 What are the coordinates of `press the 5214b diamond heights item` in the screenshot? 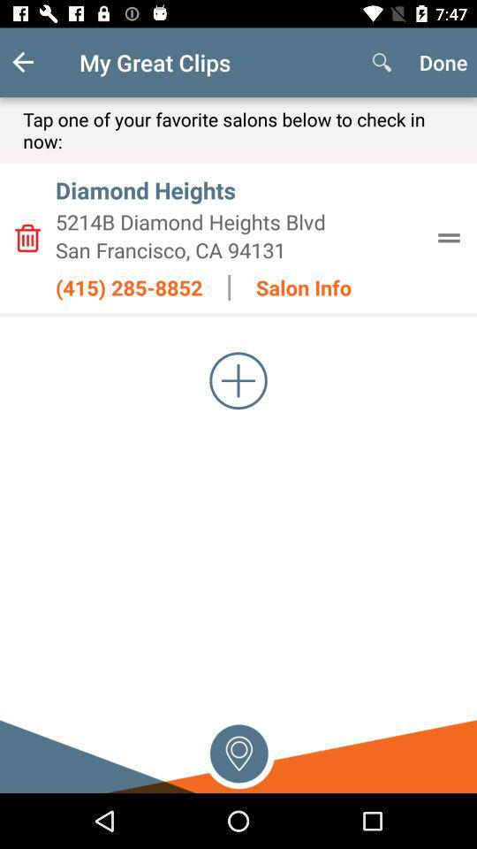 It's located at (238, 221).